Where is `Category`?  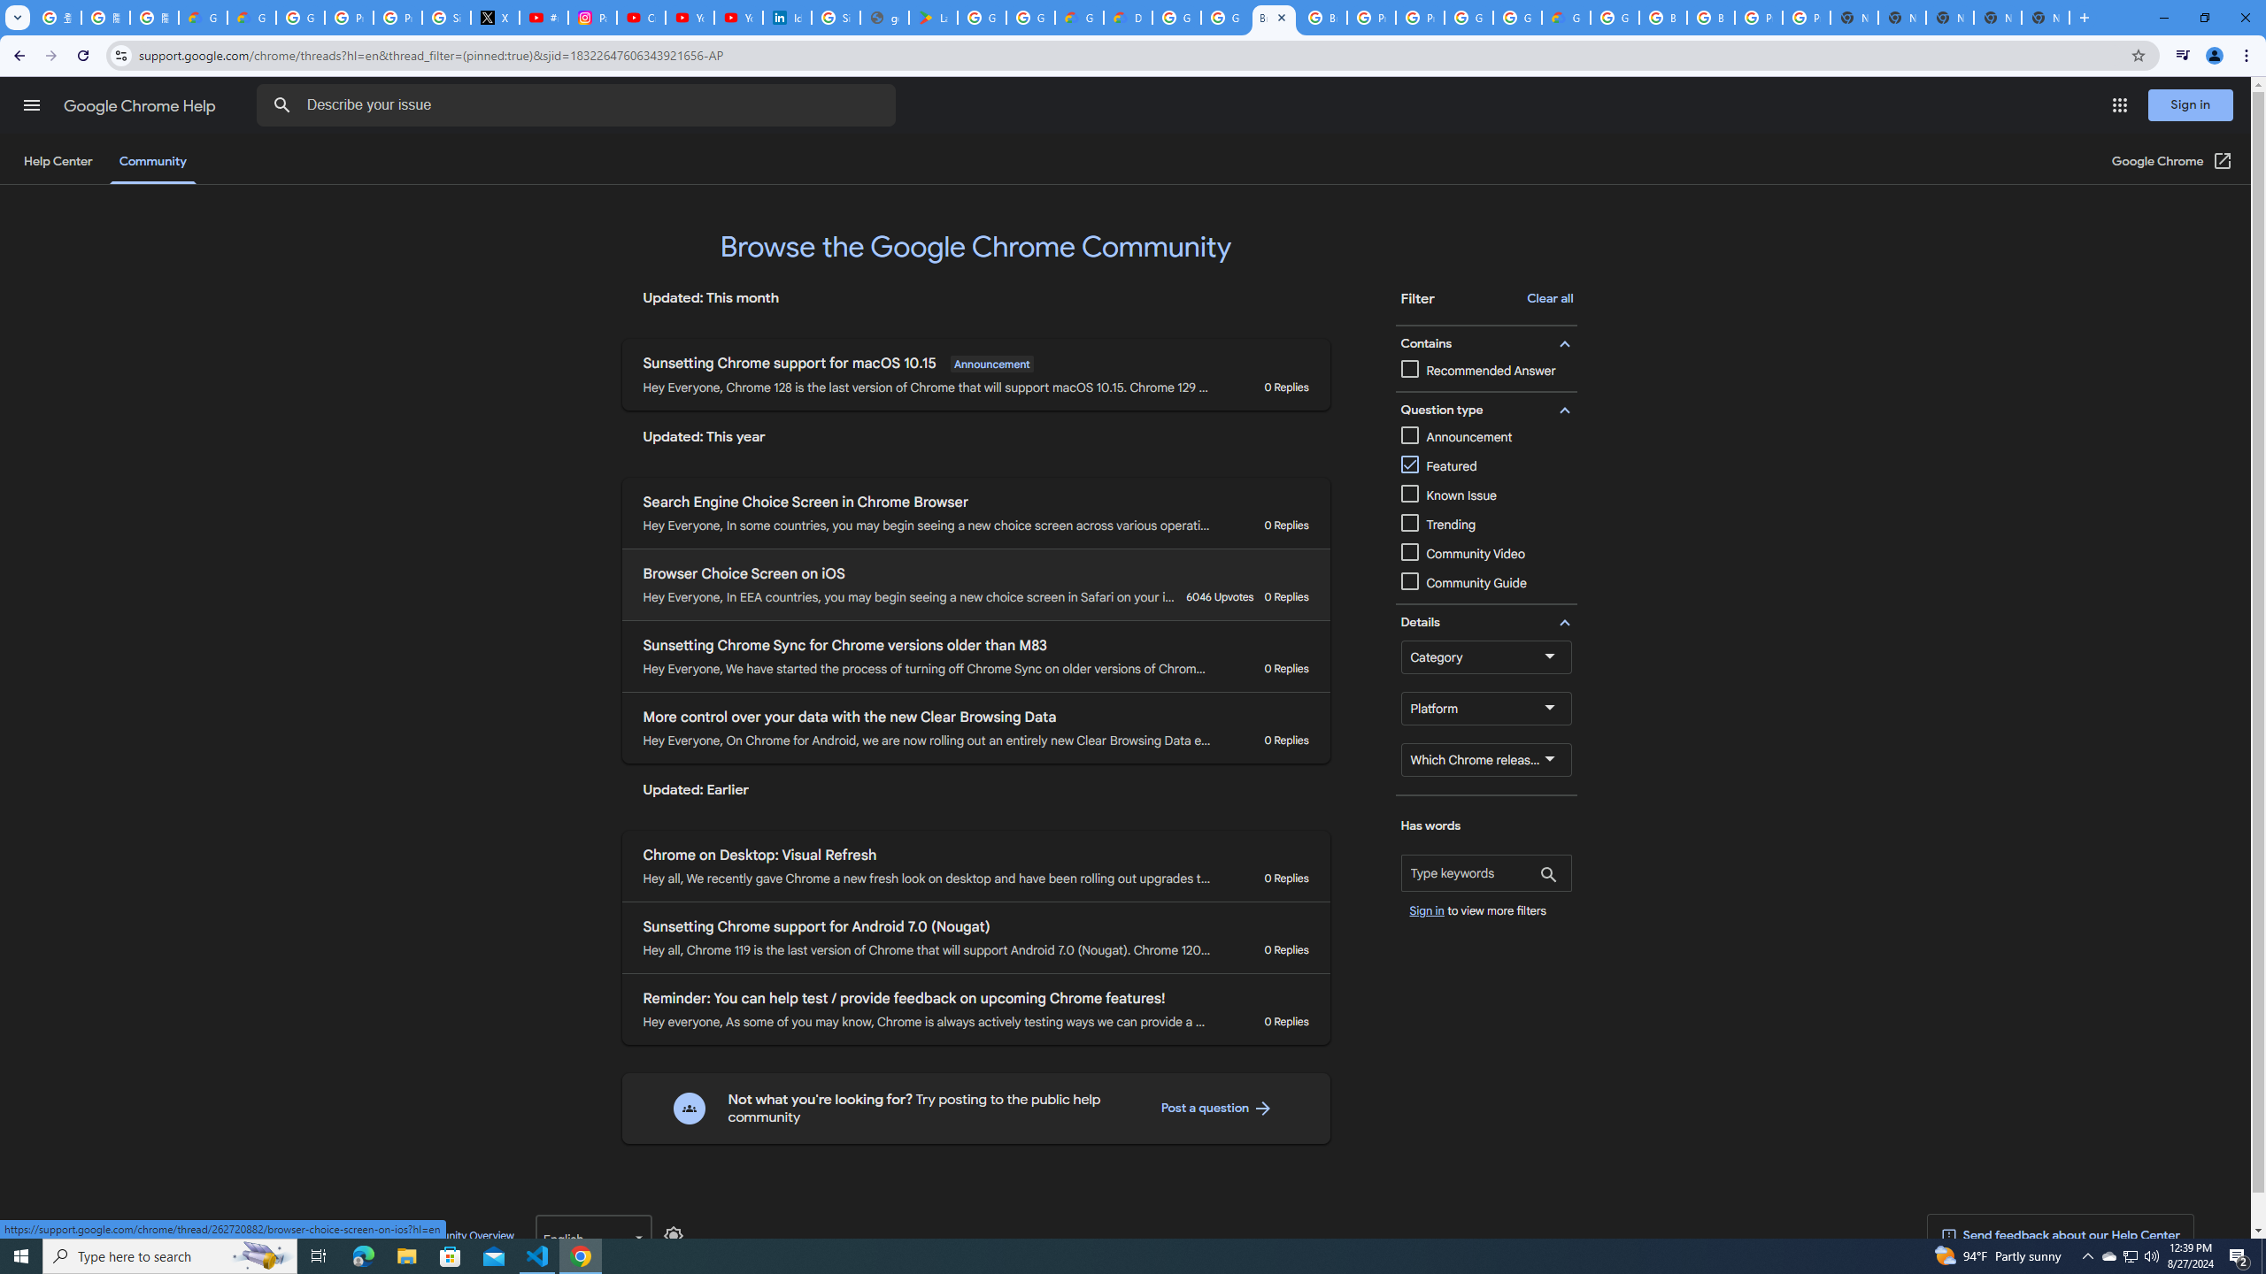
Category is located at coordinates (1486, 656).